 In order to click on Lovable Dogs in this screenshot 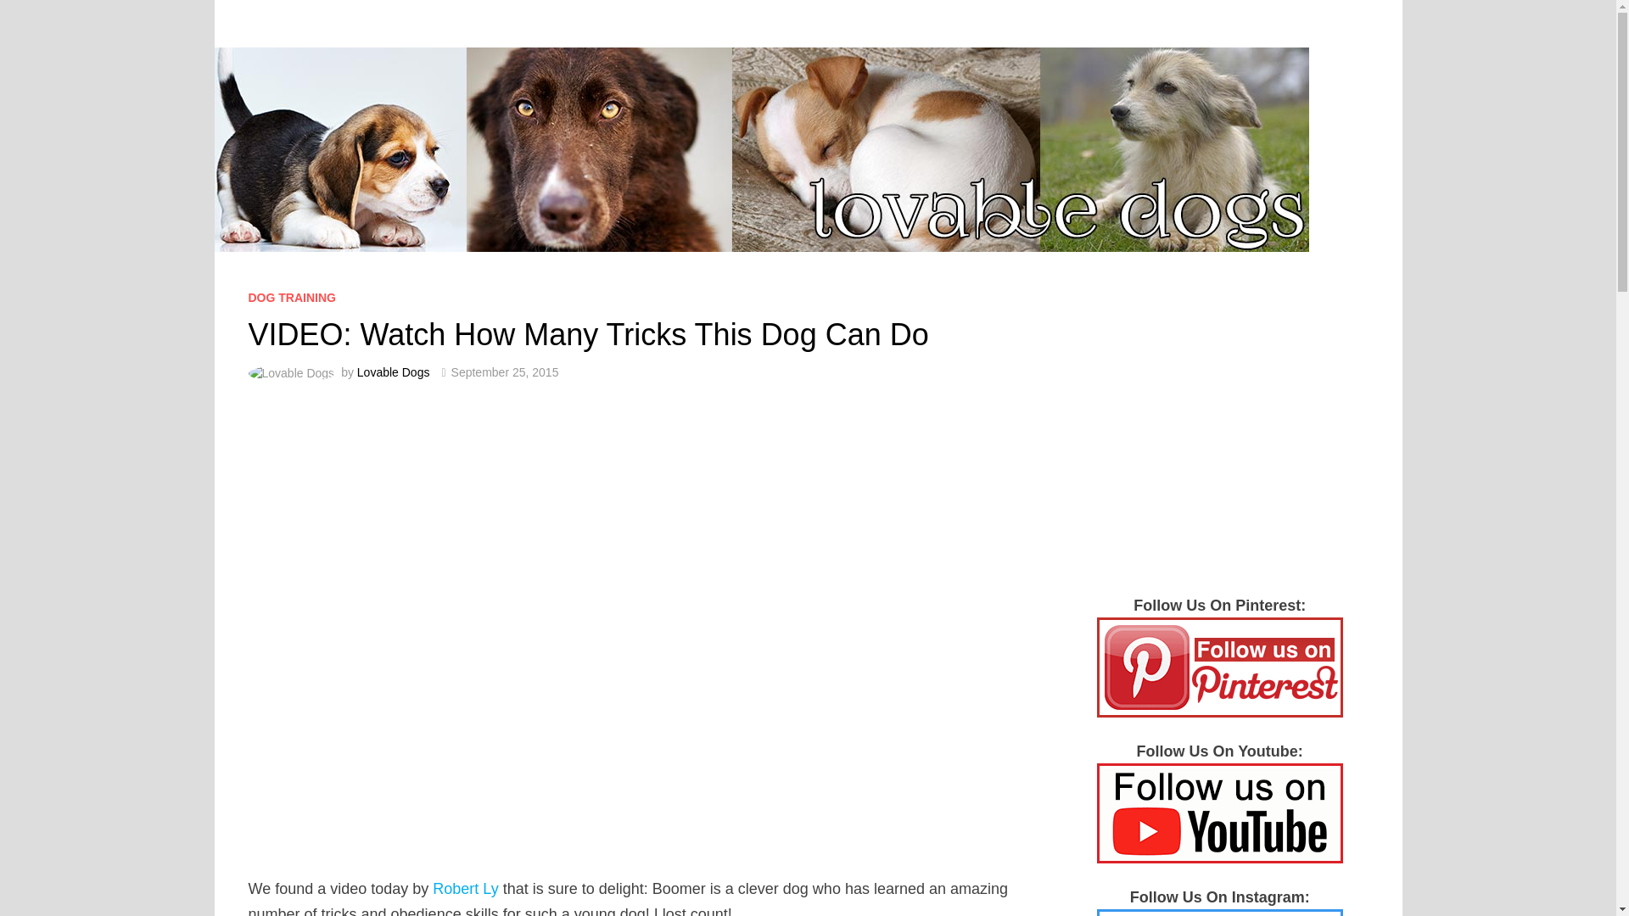, I will do `click(760, 148)`.